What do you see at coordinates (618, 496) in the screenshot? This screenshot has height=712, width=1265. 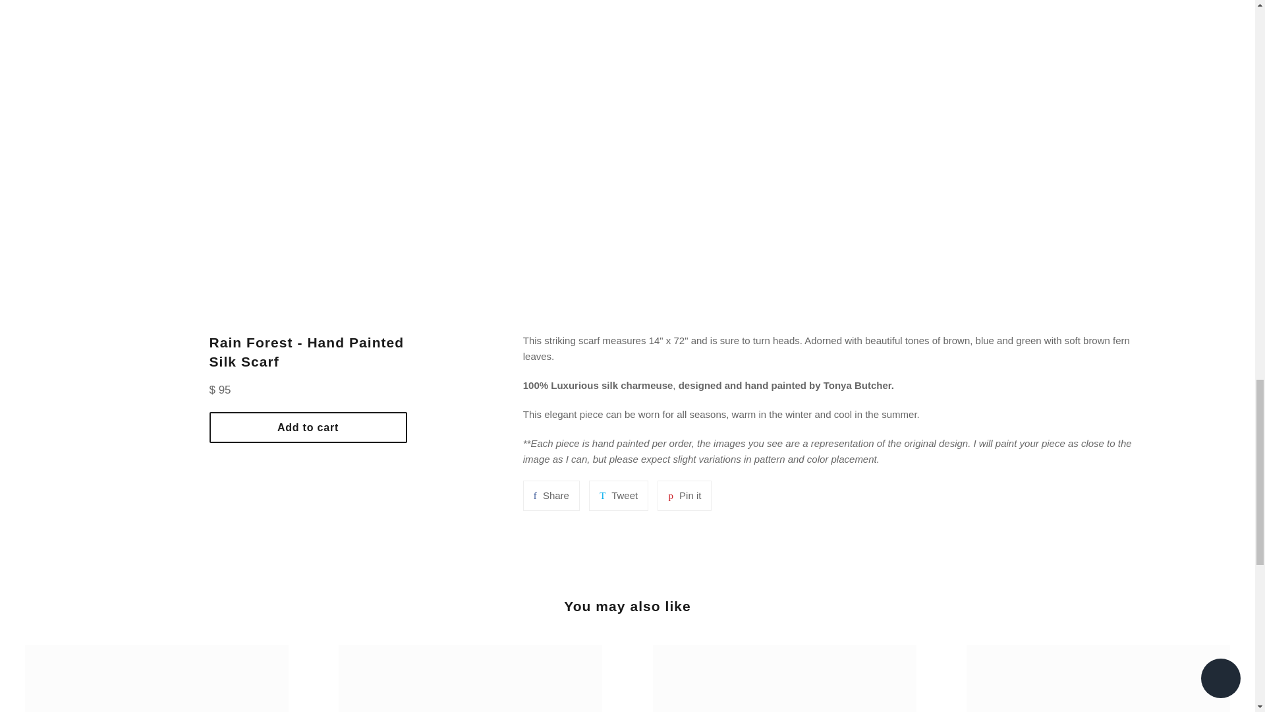 I see `Add to cart` at bounding box center [618, 496].